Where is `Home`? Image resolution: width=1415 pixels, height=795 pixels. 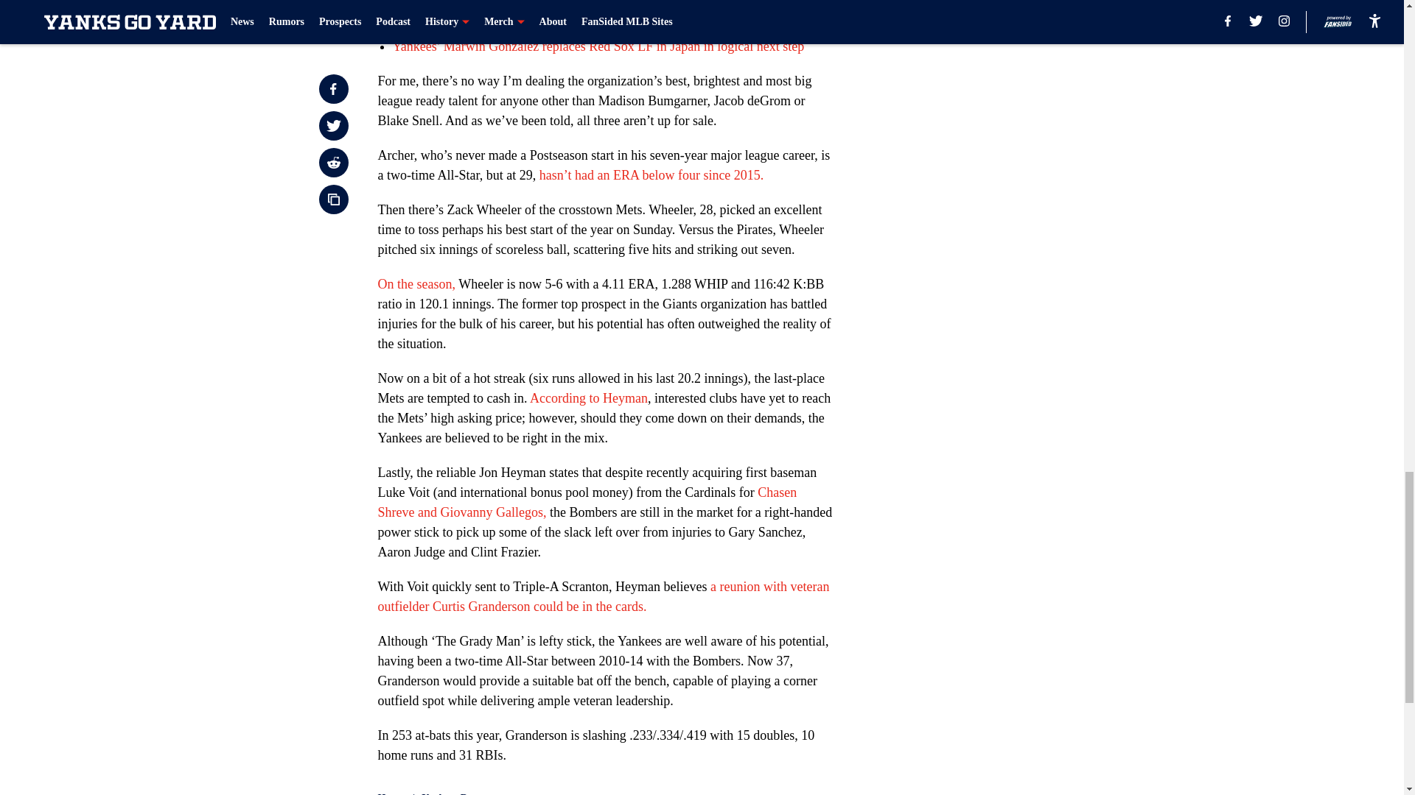 Home is located at coordinates (391, 793).